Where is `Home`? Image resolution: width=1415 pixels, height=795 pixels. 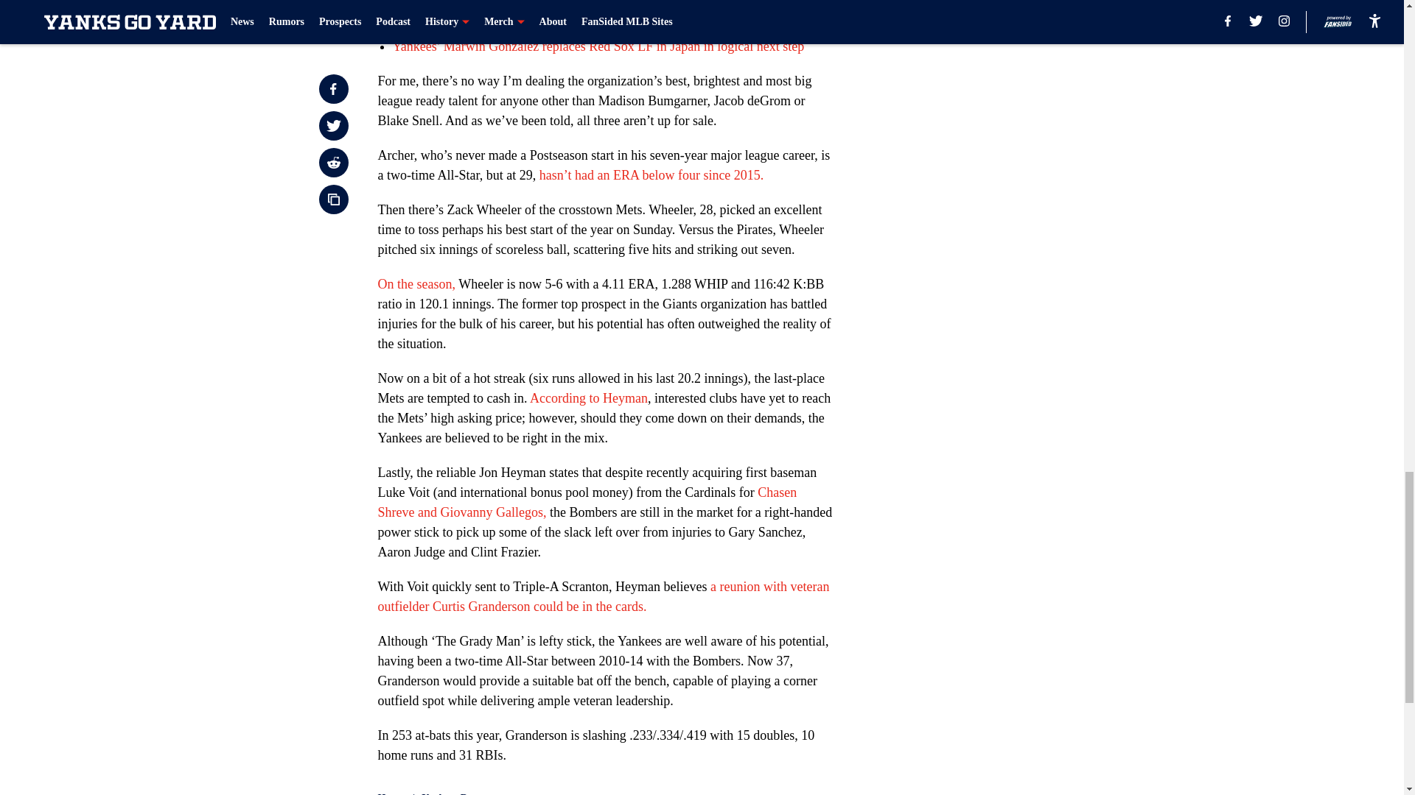 Home is located at coordinates (391, 793).